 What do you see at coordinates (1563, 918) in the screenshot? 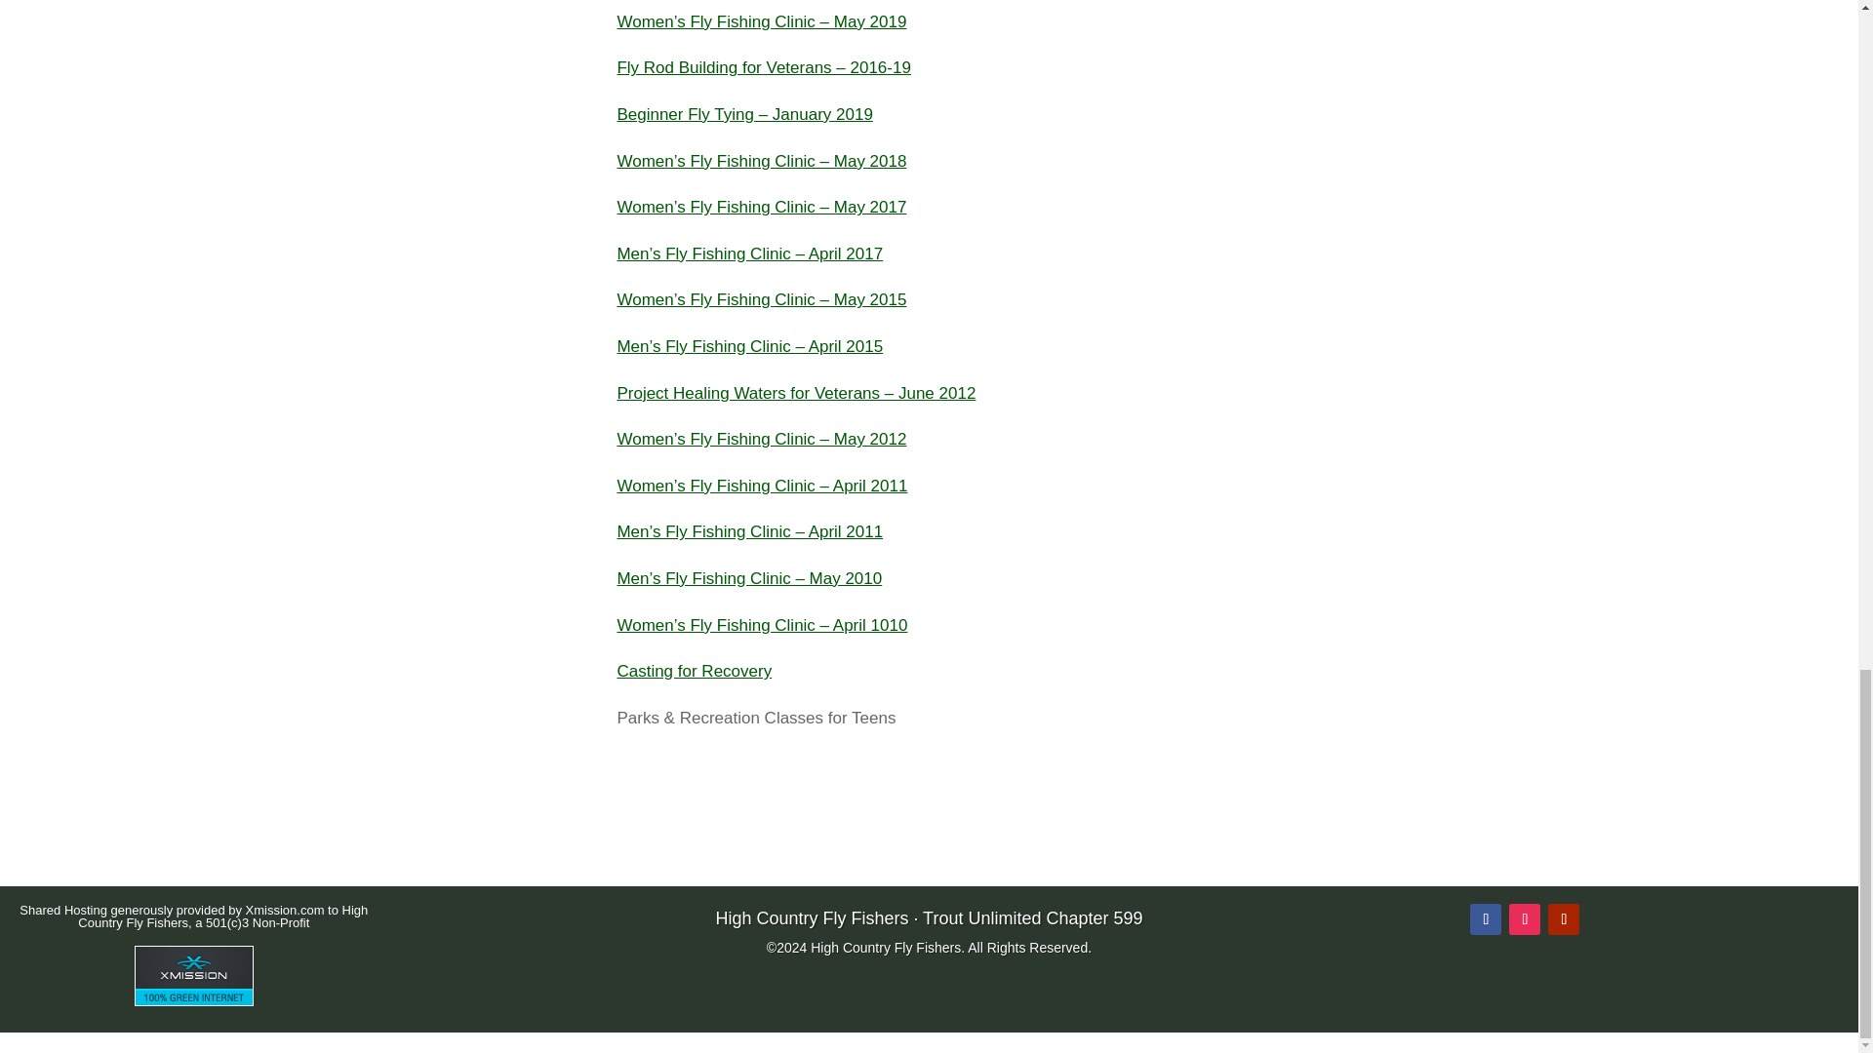
I see `Follow on Youtube` at bounding box center [1563, 918].